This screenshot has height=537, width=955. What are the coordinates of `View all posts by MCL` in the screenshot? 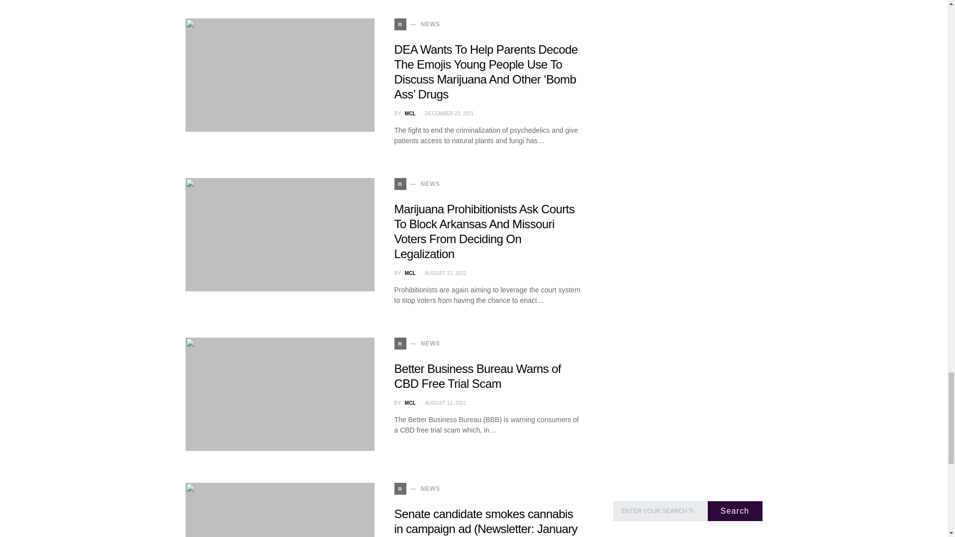 It's located at (410, 113).